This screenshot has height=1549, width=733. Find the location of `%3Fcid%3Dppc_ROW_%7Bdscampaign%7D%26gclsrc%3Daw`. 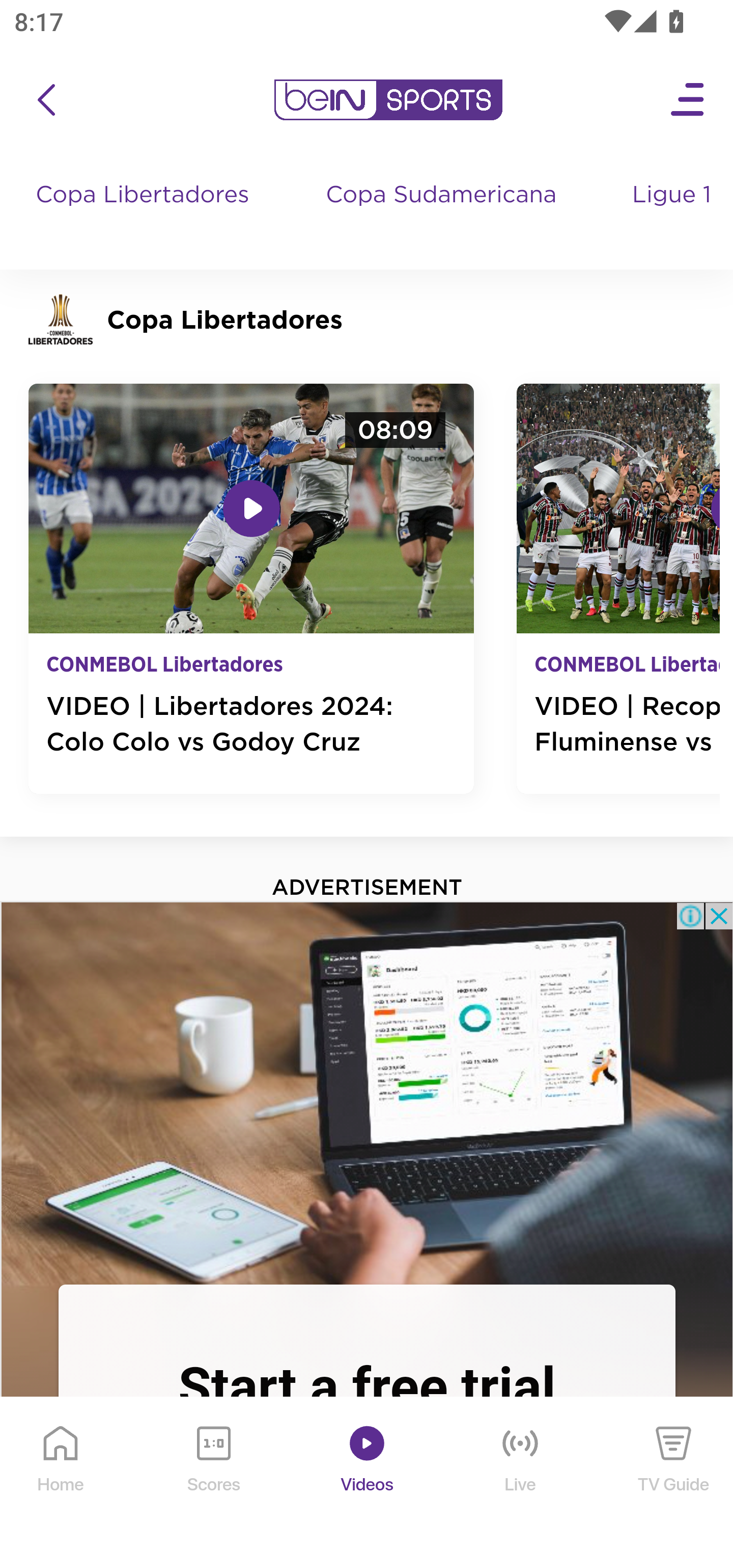

%3Fcid%3Dppc_ROW_%7Bdscampaign%7D%26gclsrc%3Daw is located at coordinates (366, 1092).